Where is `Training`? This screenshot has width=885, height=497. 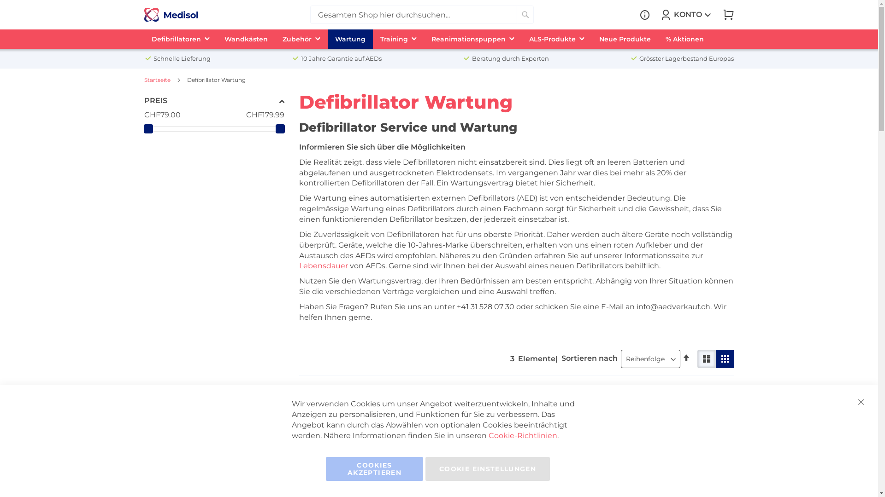 Training is located at coordinates (398, 39).